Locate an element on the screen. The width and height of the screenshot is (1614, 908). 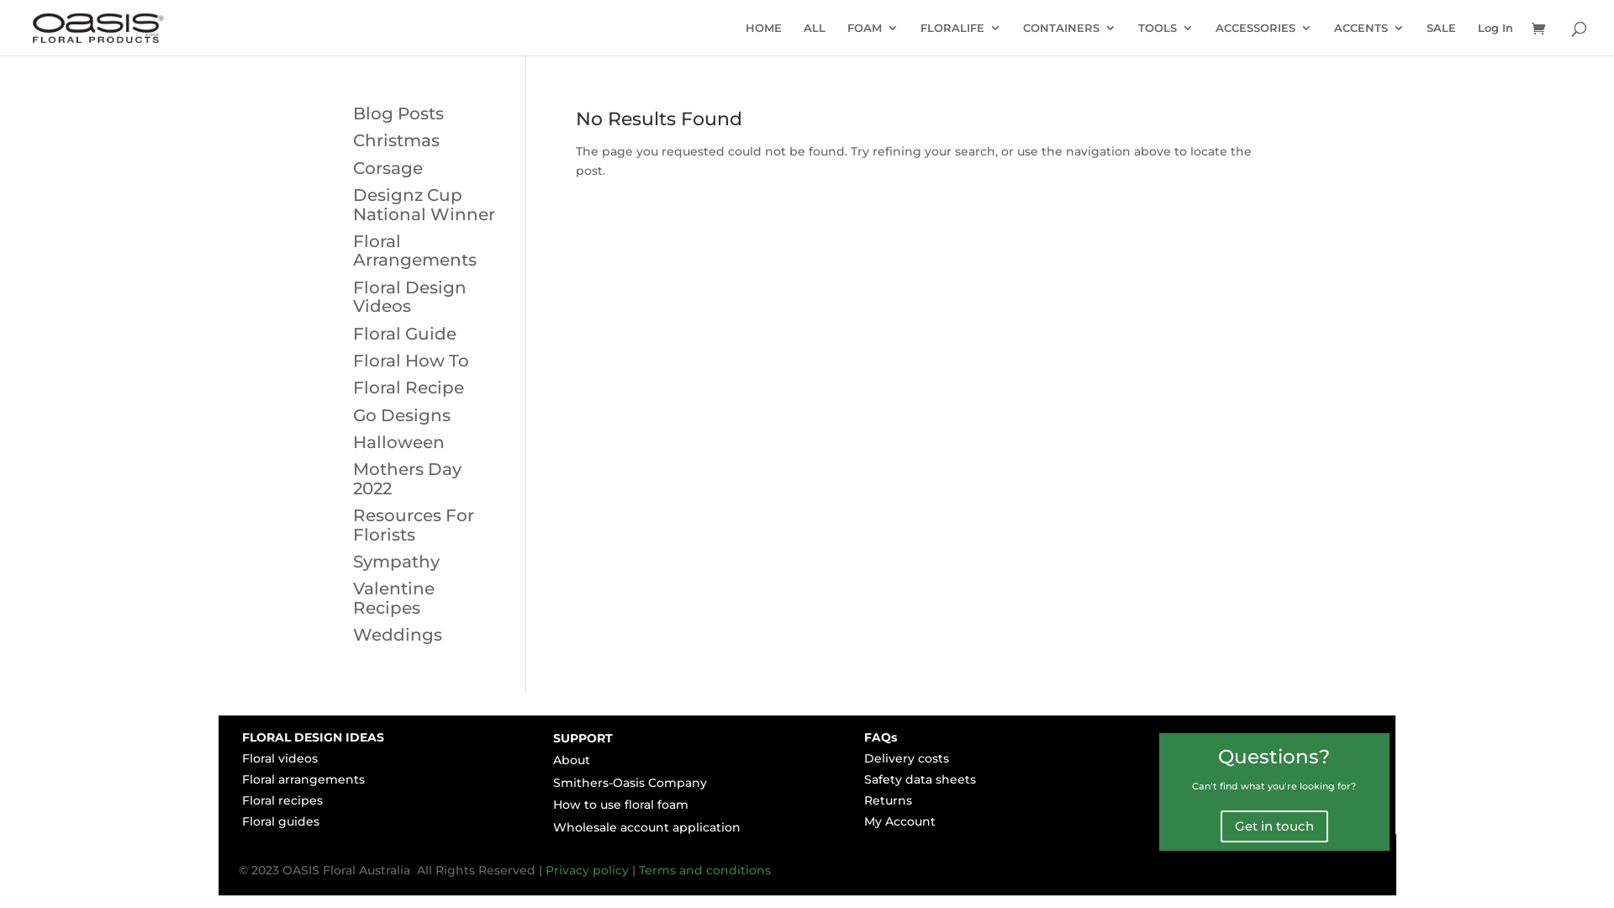
CONTAINERS is located at coordinates (1069, 39).